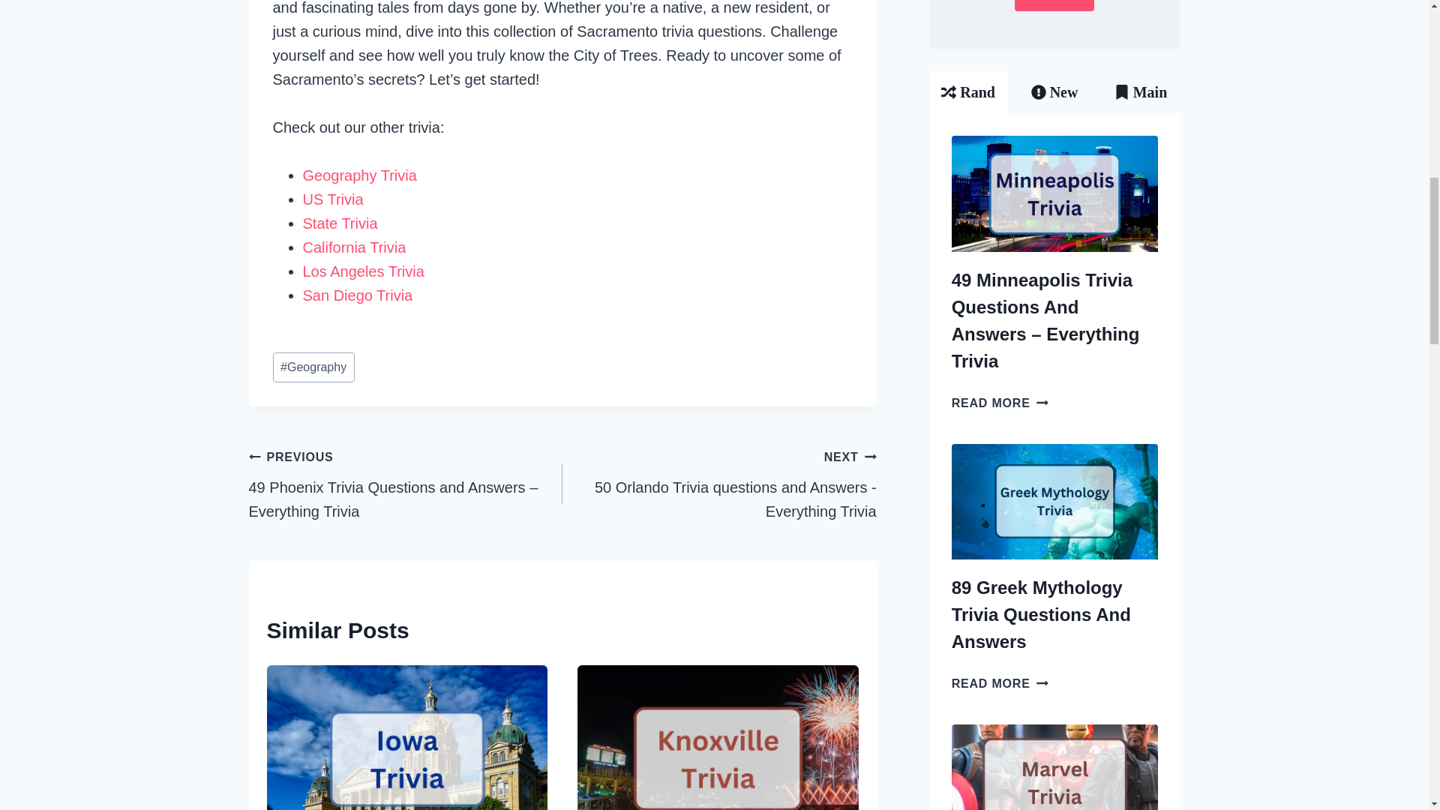 This screenshot has width=1440, height=810. Describe the element at coordinates (371, 223) in the screenshot. I see `ia` at that location.